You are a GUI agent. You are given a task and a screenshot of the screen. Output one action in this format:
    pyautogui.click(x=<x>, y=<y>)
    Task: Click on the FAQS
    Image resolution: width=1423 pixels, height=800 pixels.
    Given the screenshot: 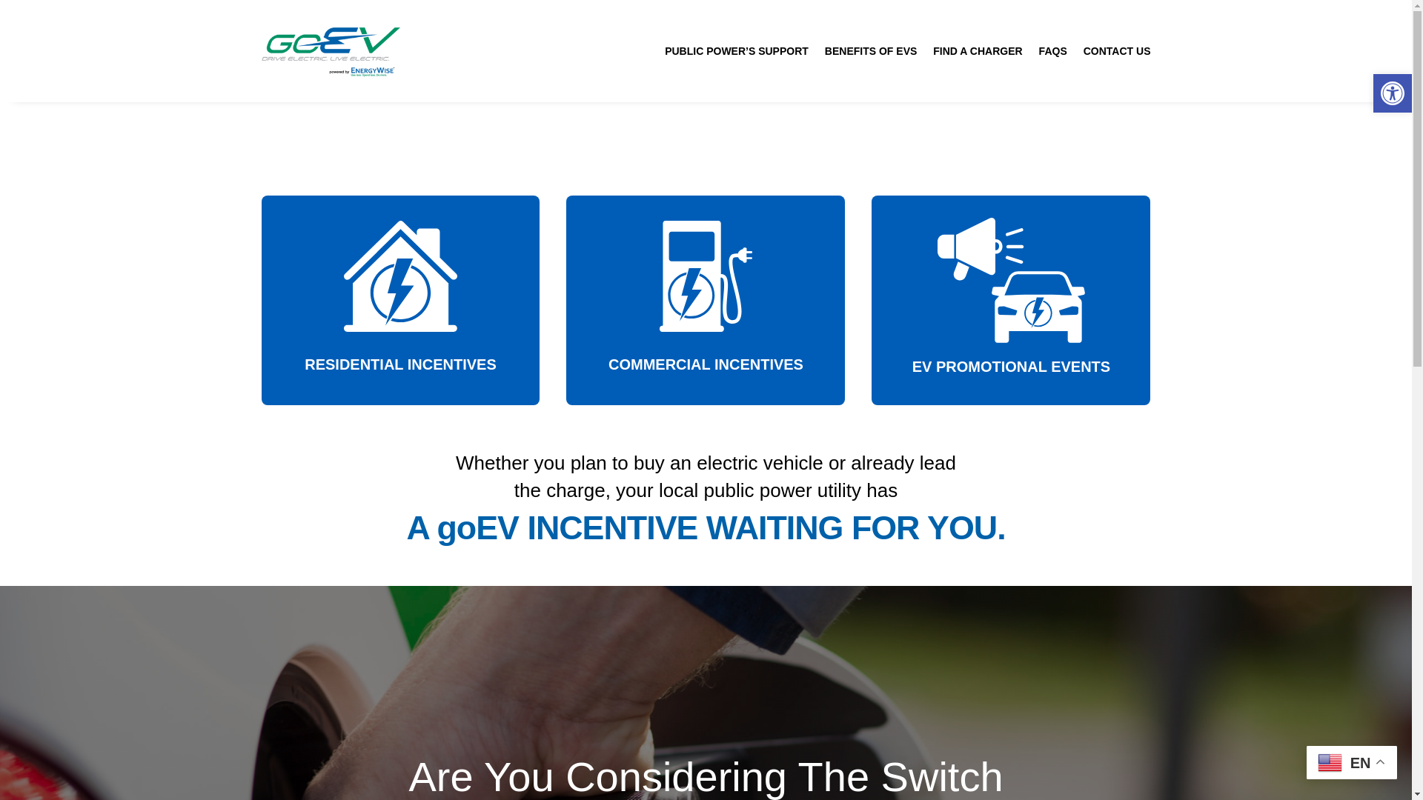 What is the action you would take?
    pyautogui.click(x=1052, y=53)
    